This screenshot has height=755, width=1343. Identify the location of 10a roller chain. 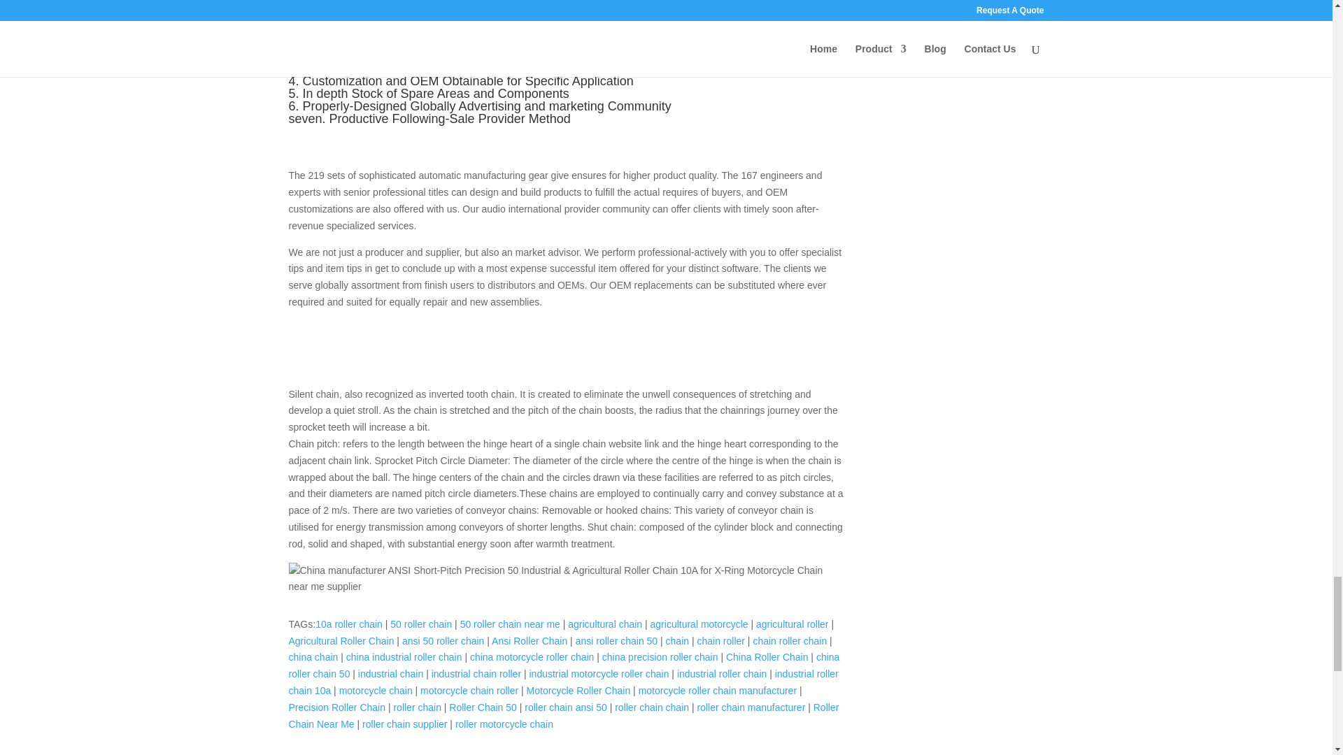
(349, 624).